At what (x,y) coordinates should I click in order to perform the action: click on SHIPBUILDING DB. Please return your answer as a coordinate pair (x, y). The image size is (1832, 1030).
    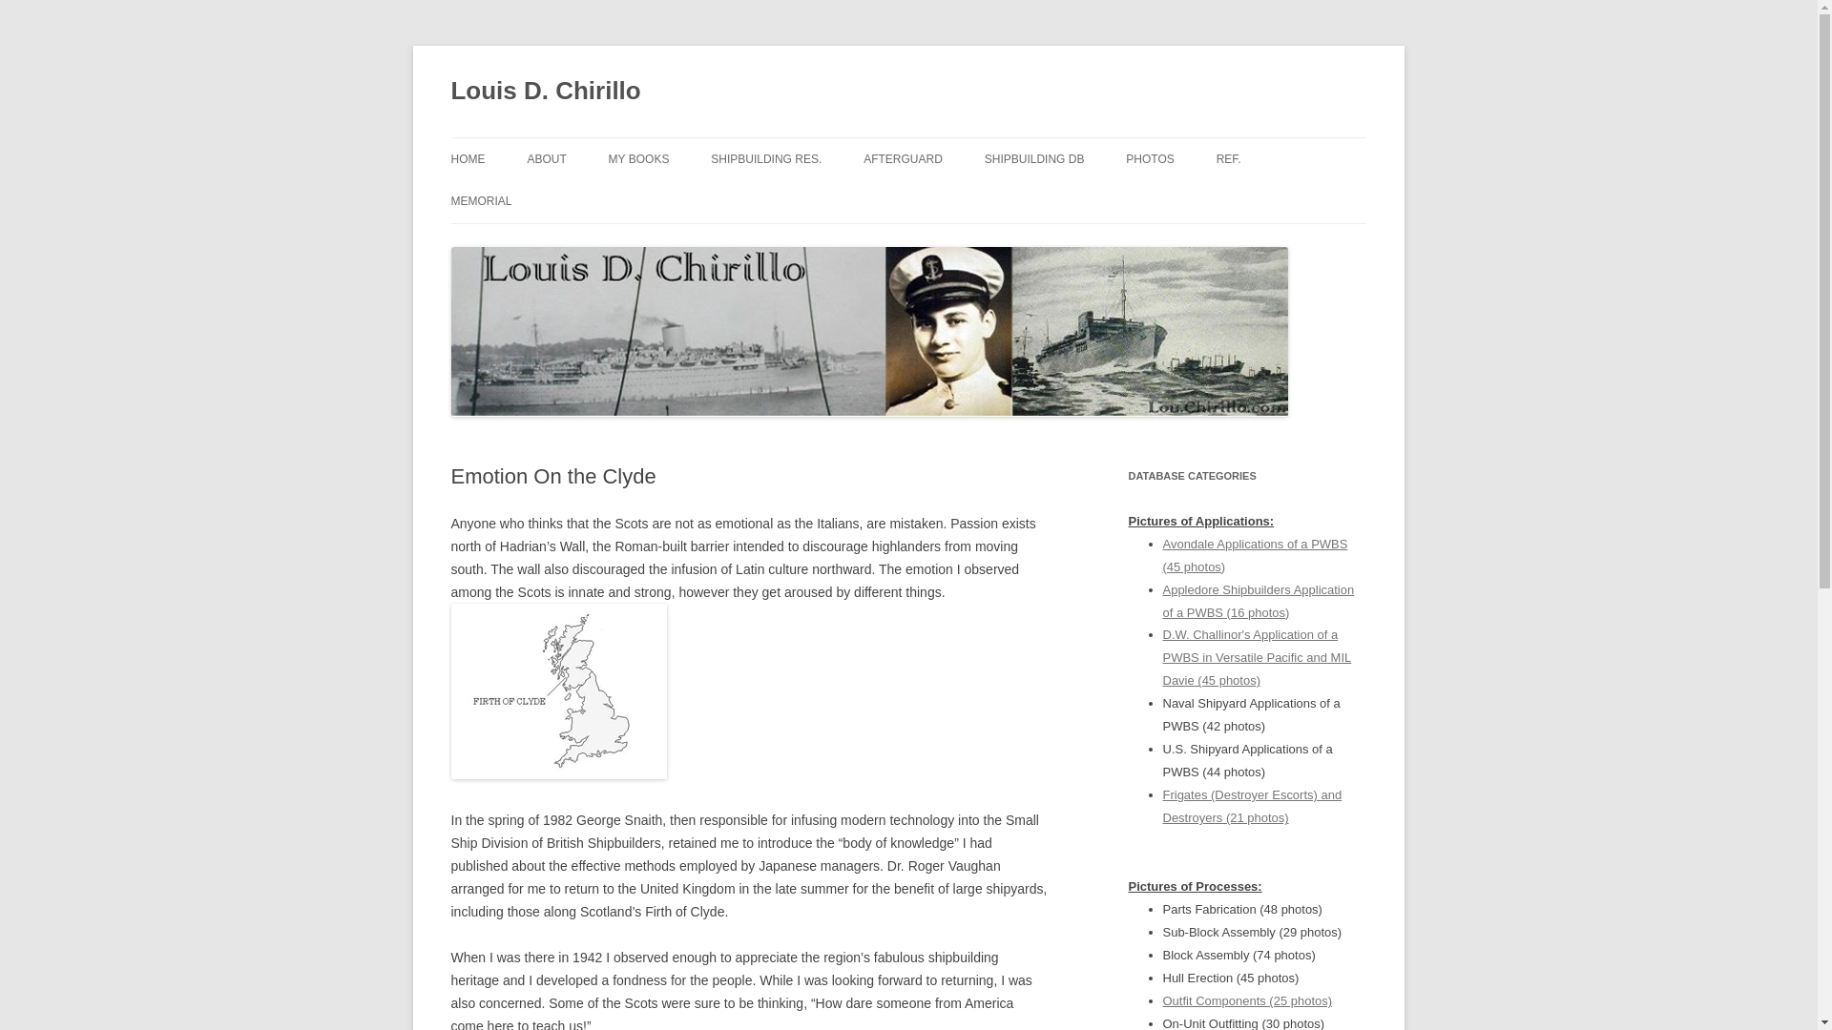
    Looking at the image, I should click on (1034, 158).